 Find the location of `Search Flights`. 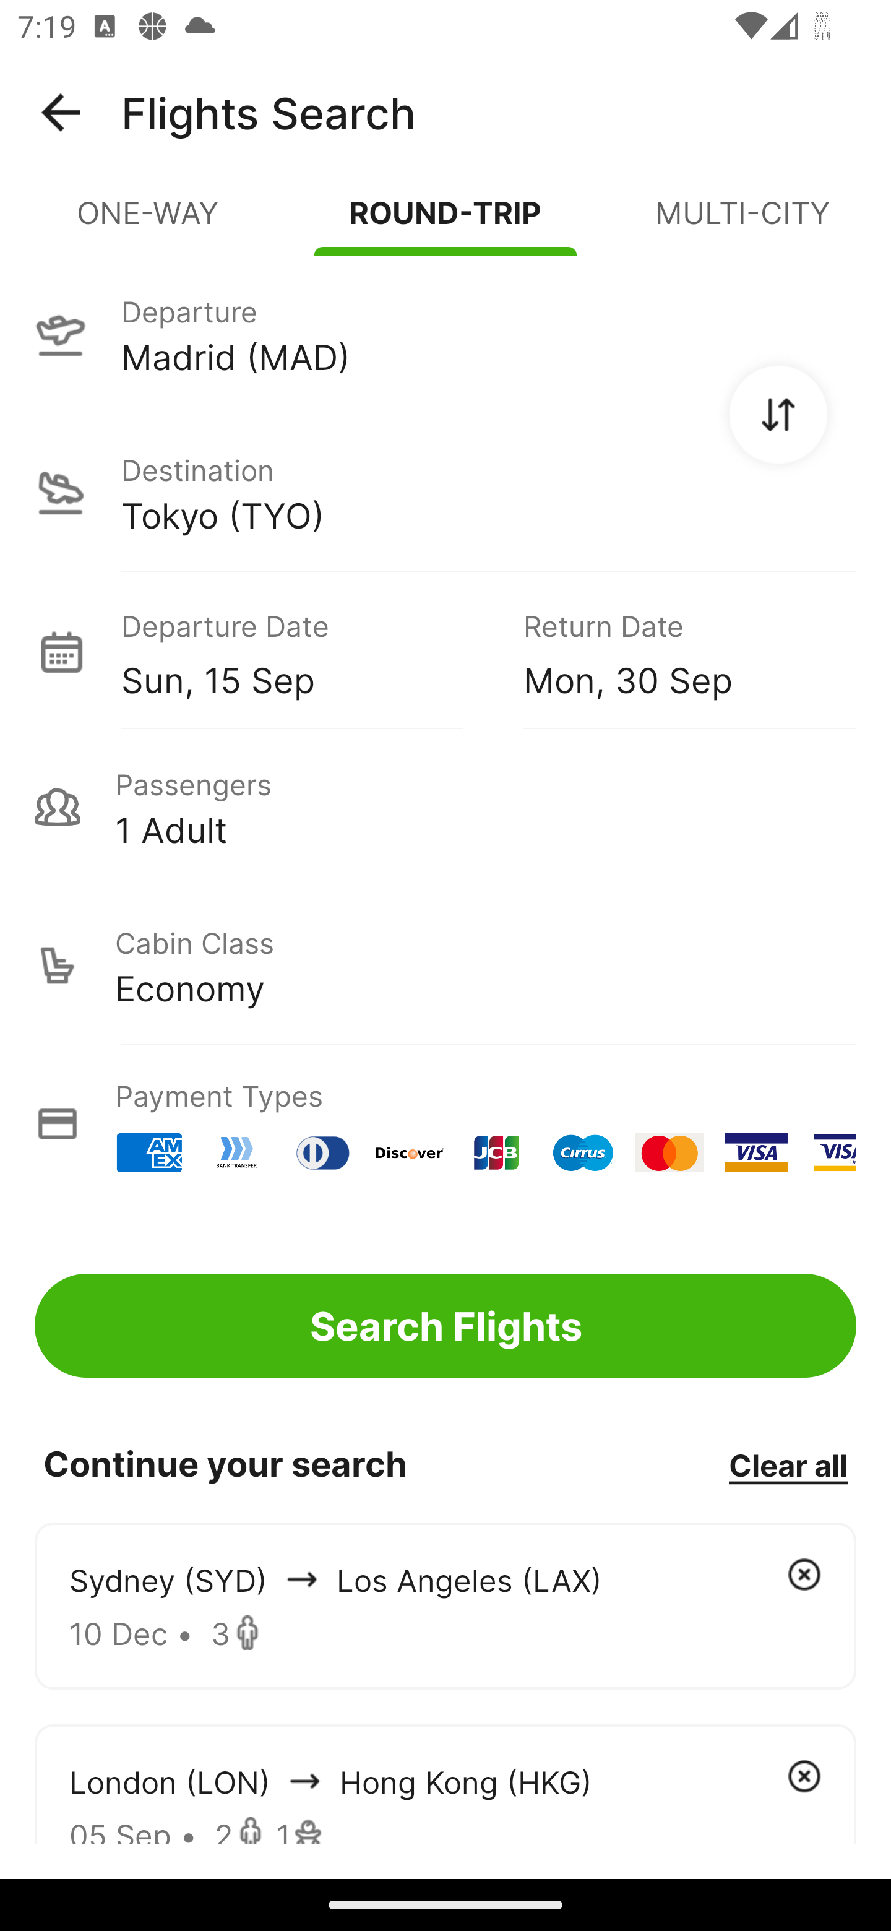

Search Flights is located at coordinates (445, 1326).